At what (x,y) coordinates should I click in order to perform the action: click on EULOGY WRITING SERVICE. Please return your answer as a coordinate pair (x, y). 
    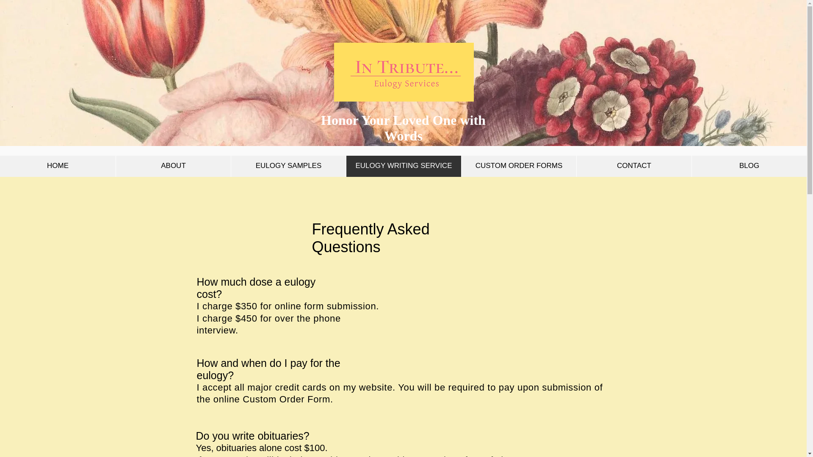
    Looking at the image, I should click on (403, 167).